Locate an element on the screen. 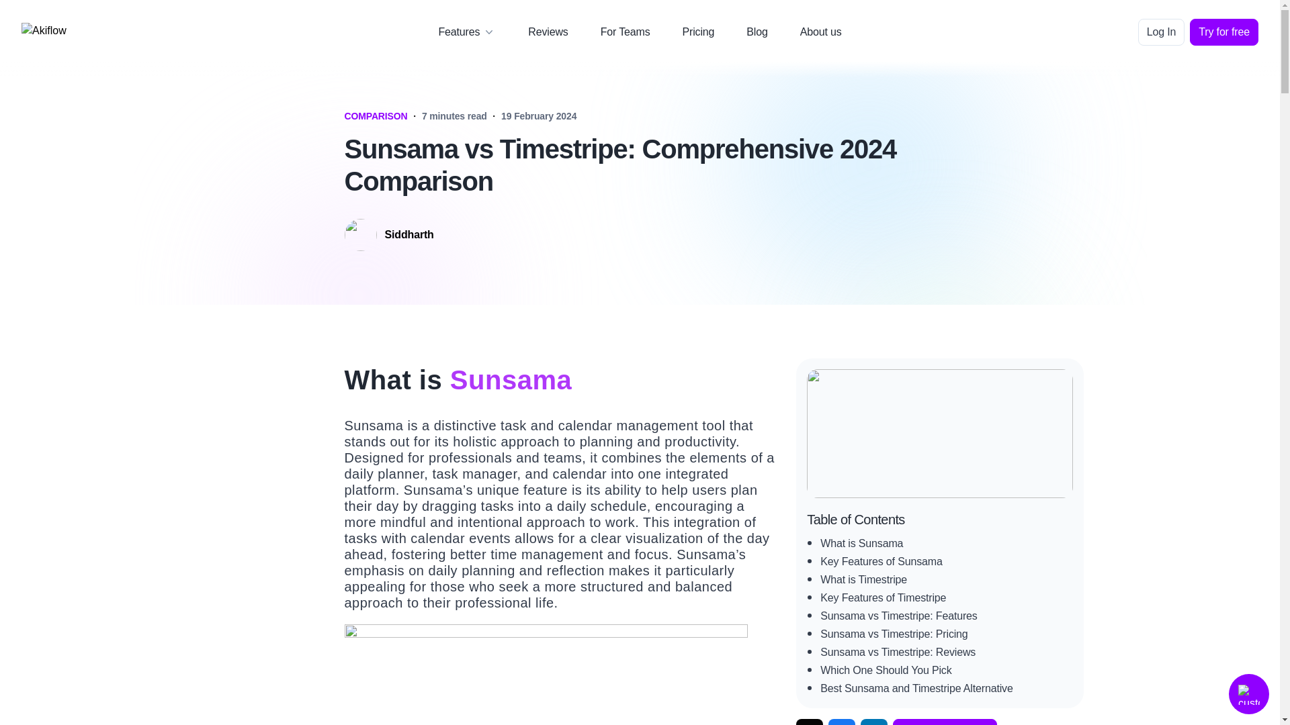 The height and width of the screenshot is (725, 1290). About us is located at coordinates (821, 32).